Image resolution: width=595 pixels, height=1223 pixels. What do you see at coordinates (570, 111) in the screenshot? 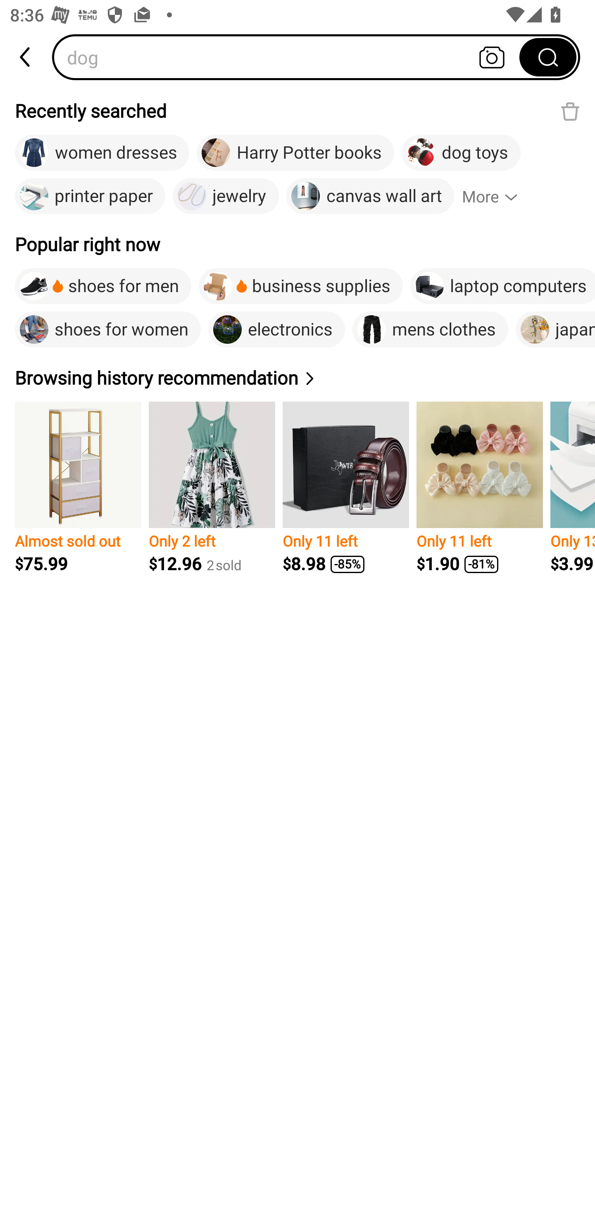
I see `Delete recent search` at bounding box center [570, 111].